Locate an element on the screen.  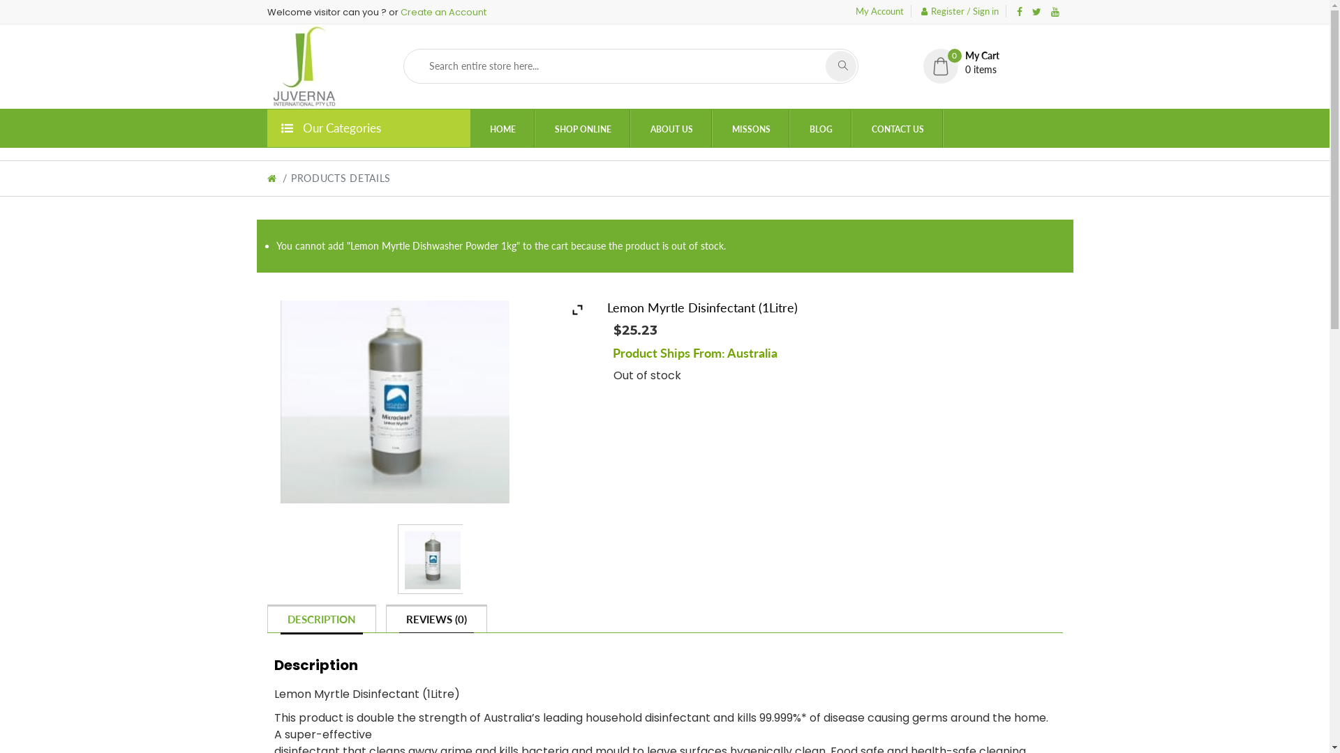
SHOP ONLINE is located at coordinates (582, 128).